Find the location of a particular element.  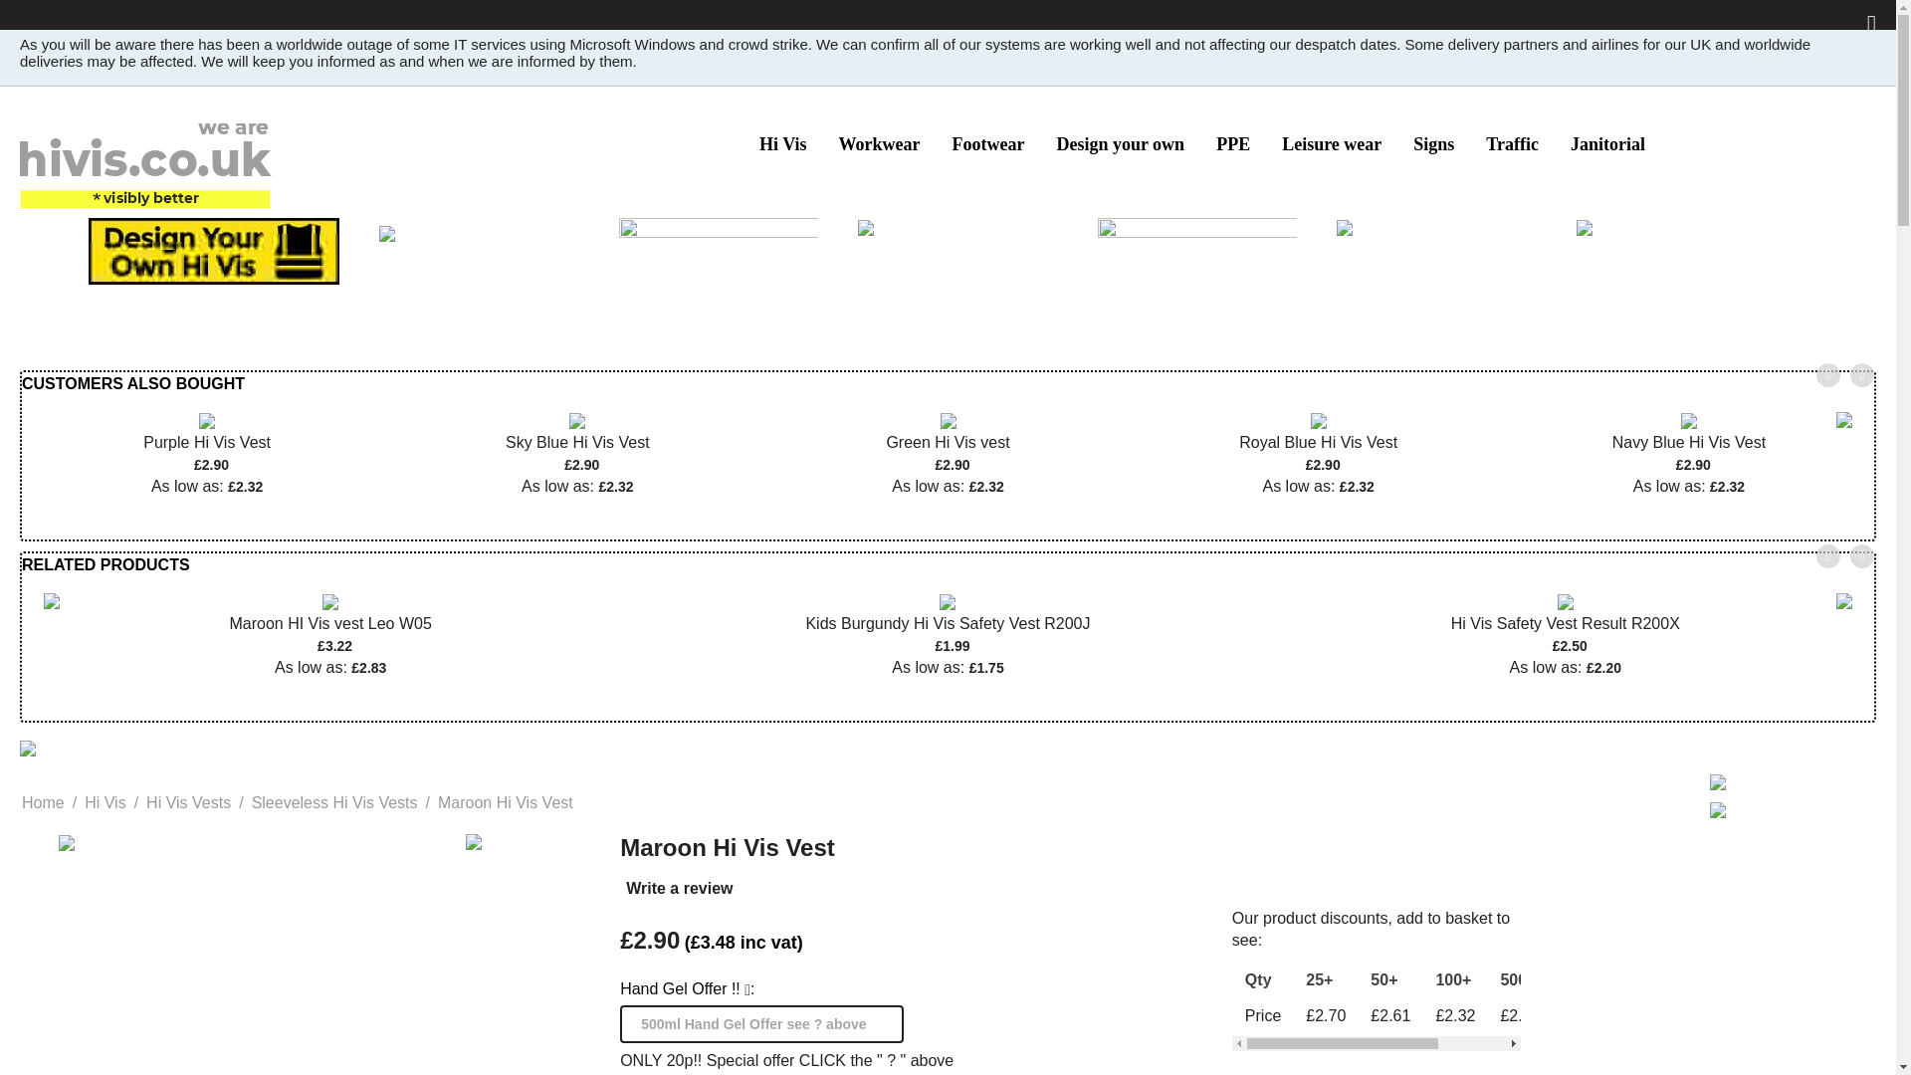

Sky Blue Hi Vis Vest is located at coordinates (577, 440).